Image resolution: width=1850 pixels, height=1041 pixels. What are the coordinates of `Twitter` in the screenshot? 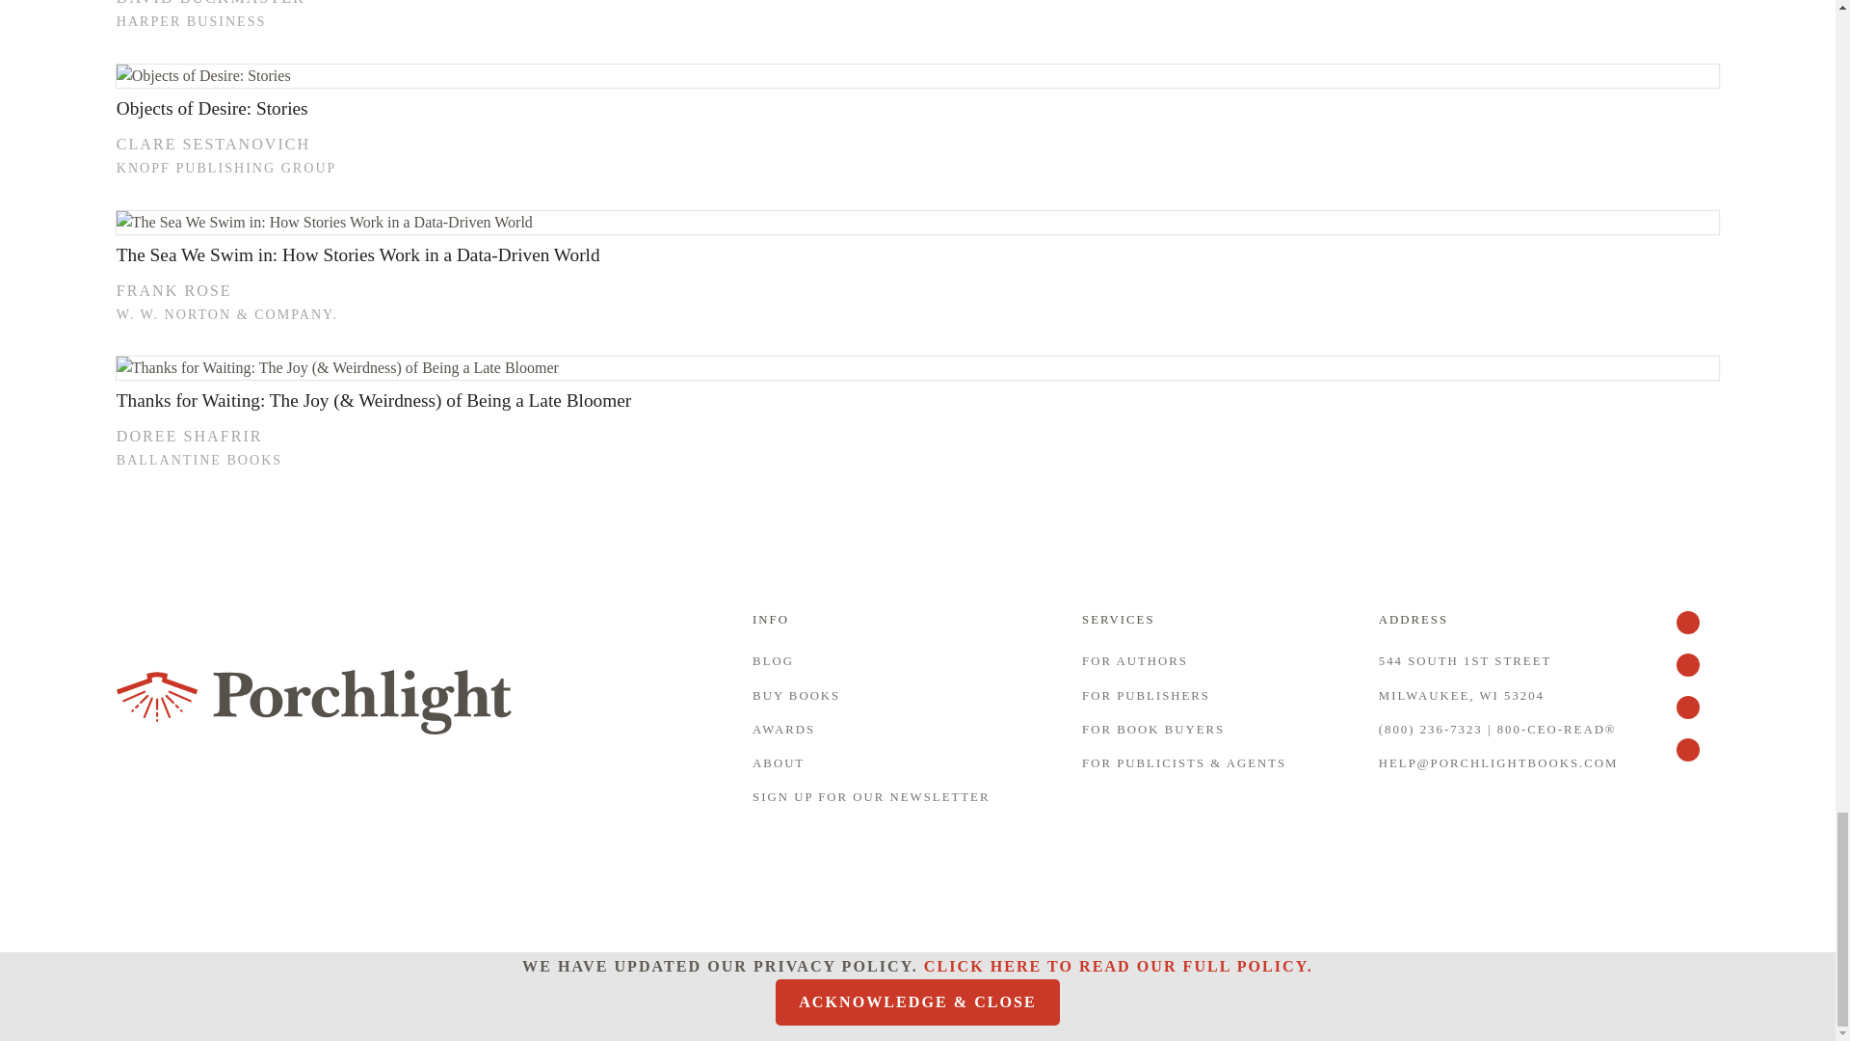 It's located at (1697, 632).